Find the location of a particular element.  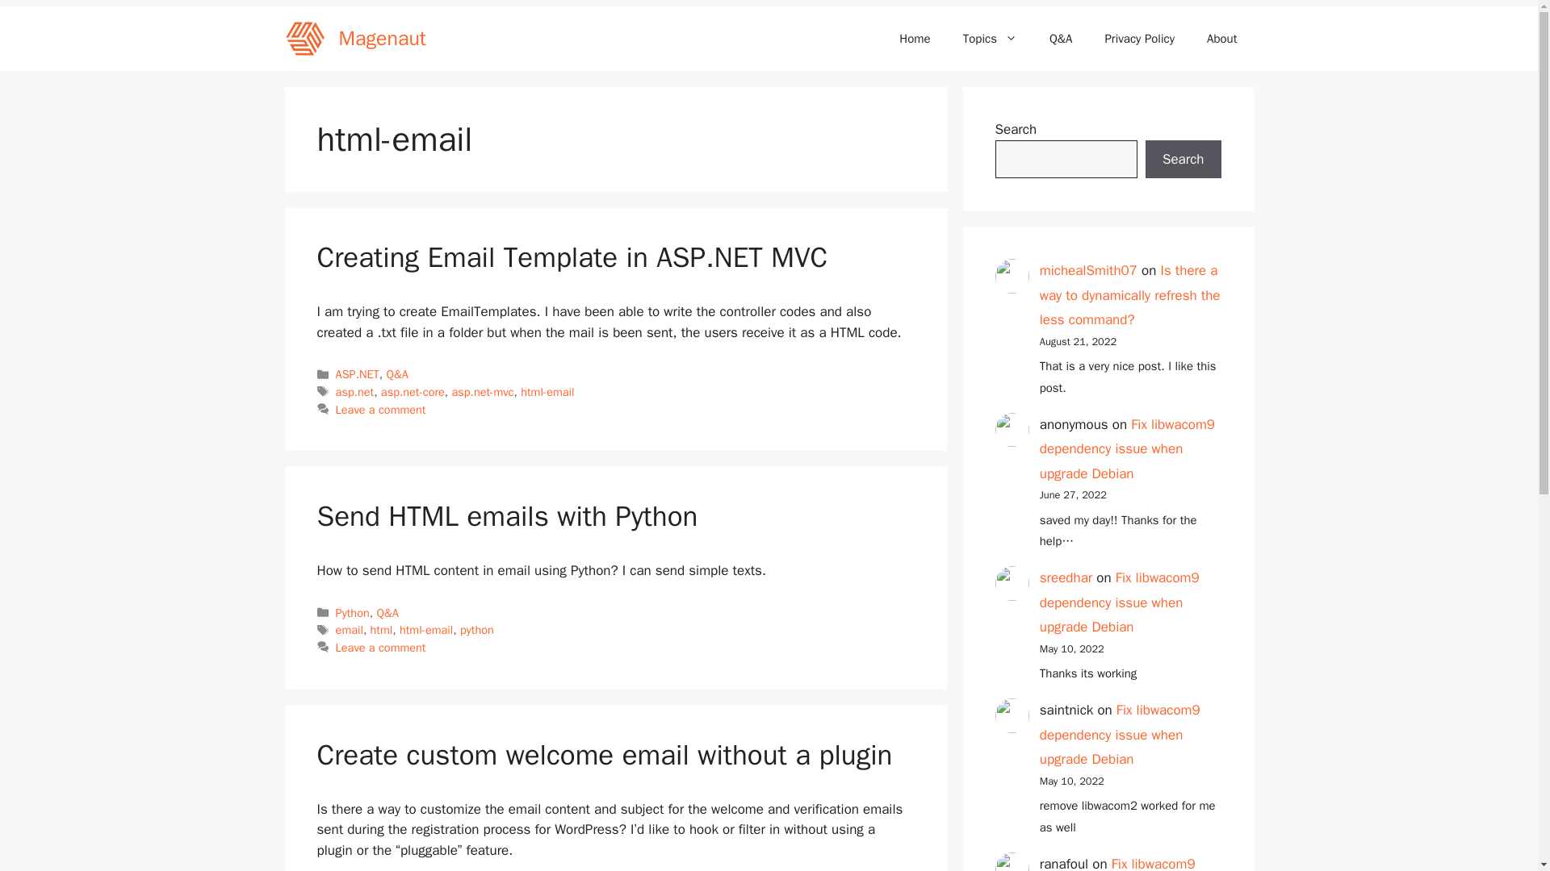

Leave a comment is located at coordinates (381, 647).